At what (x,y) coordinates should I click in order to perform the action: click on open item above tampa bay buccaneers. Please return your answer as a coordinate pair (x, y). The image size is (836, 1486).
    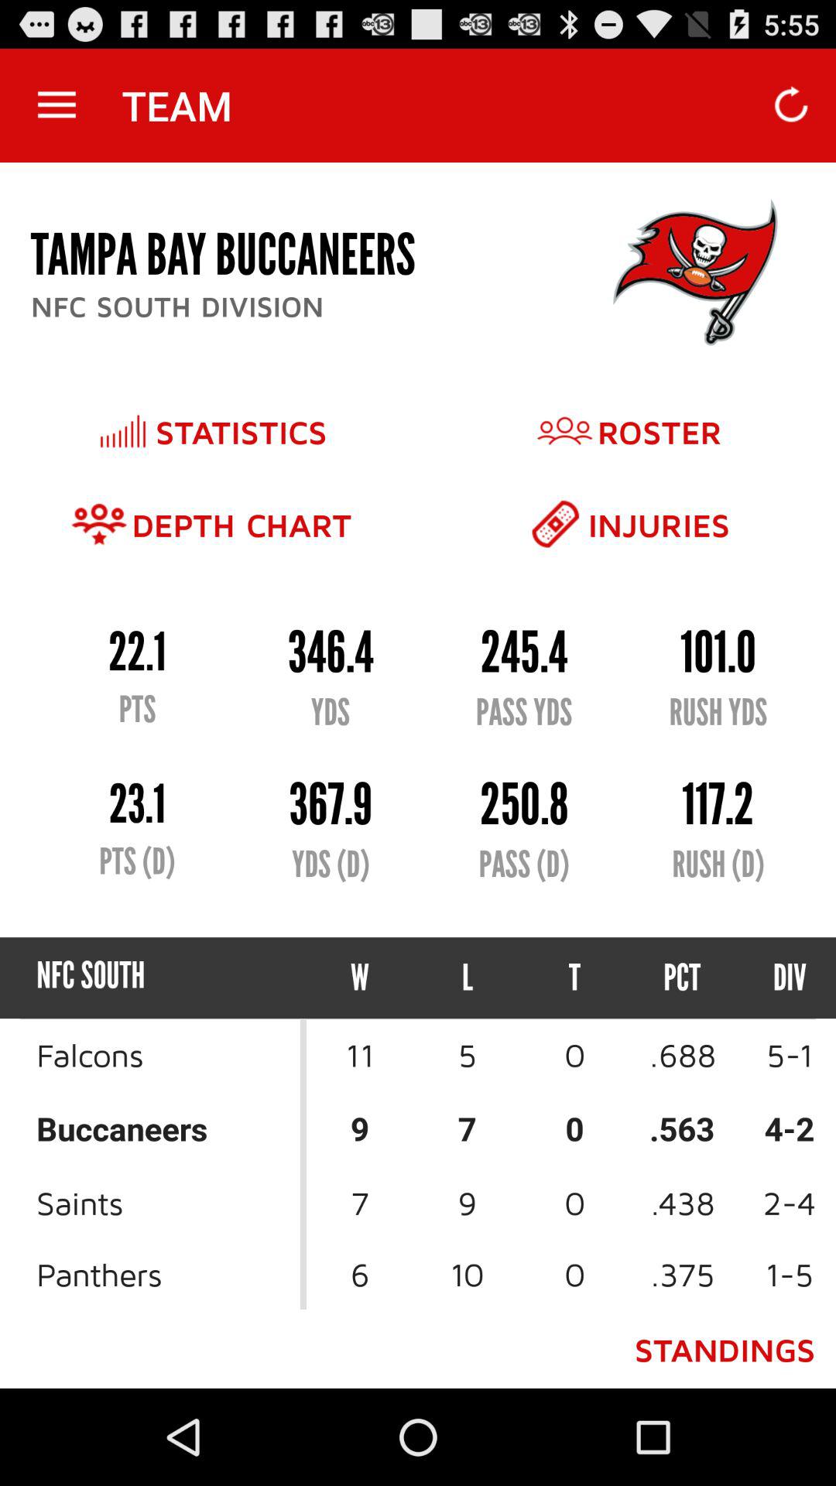
    Looking at the image, I should click on (57, 105).